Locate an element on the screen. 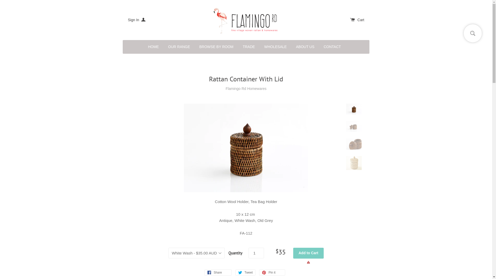 This screenshot has width=496, height=279. Tweet is located at coordinates (245, 273).